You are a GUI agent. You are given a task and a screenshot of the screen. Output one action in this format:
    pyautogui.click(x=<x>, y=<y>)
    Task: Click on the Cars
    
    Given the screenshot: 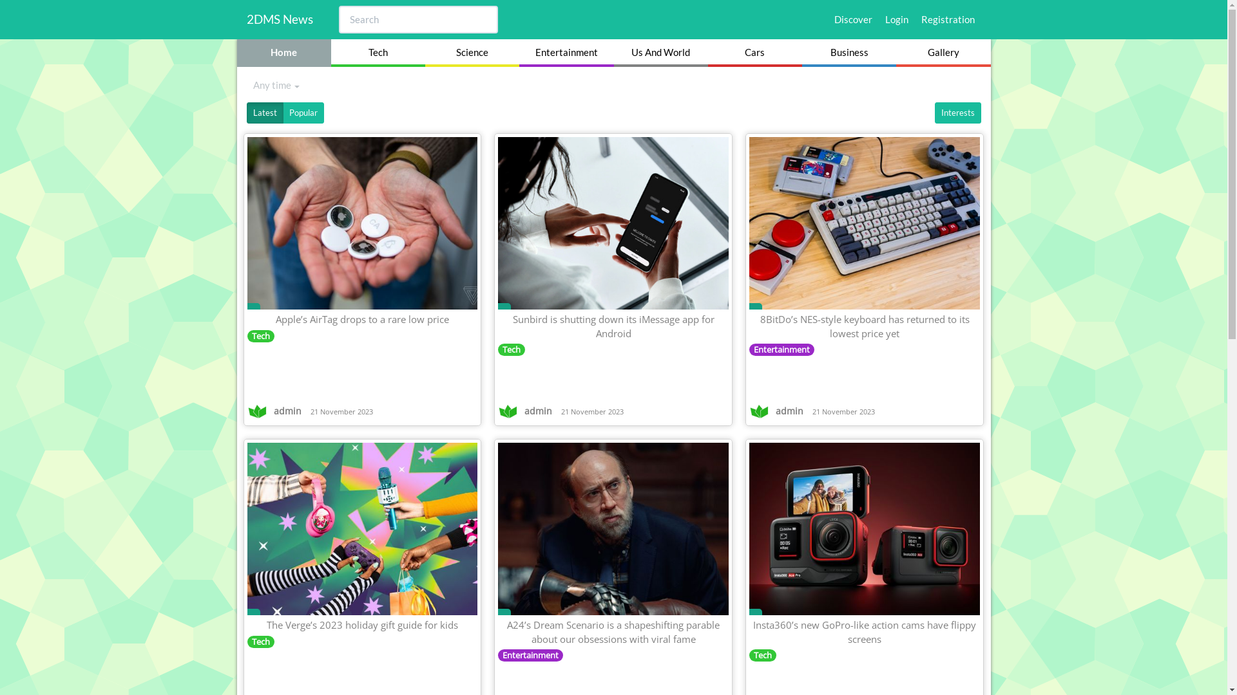 What is the action you would take?
    pyautogui.click(x=755, y=53)
    